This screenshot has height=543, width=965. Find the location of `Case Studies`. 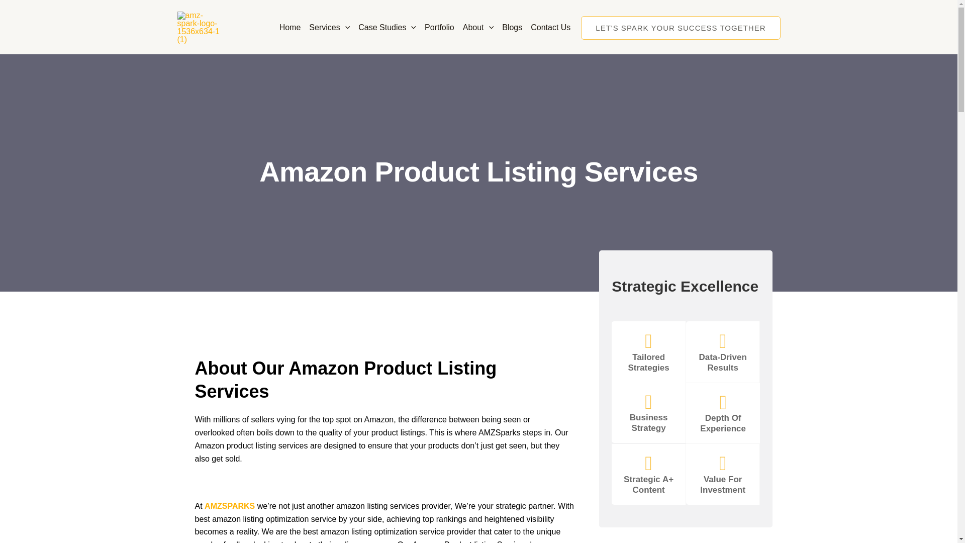

Case Studies is located at coordinates (383, 27).